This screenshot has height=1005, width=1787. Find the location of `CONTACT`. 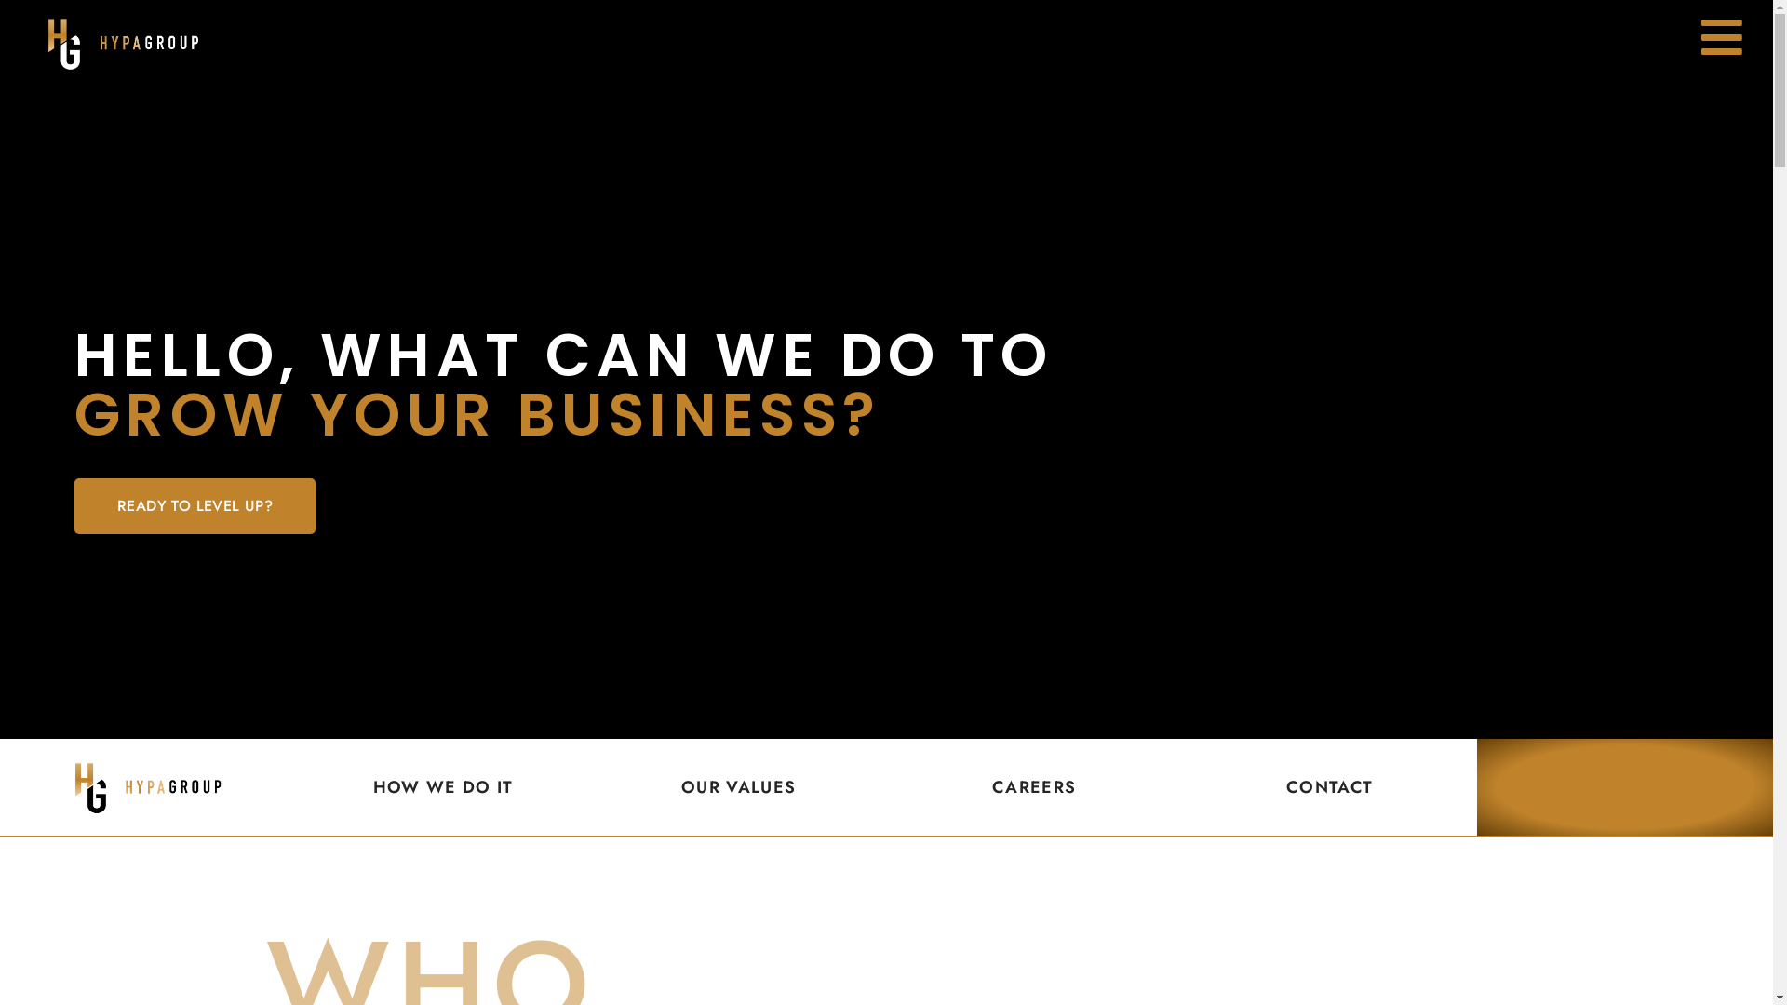

CONTACT is located at coordinates (1329, 787).